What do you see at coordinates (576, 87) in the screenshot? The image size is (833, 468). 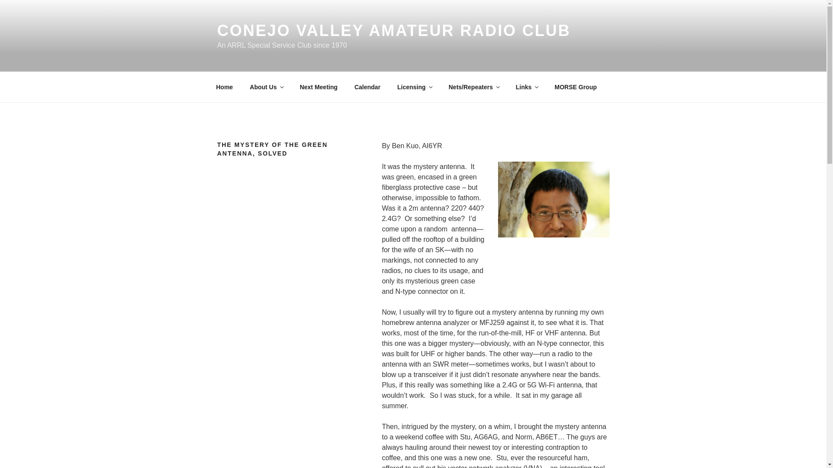 I see `MORSE Group` at bounding box center [576, 87].